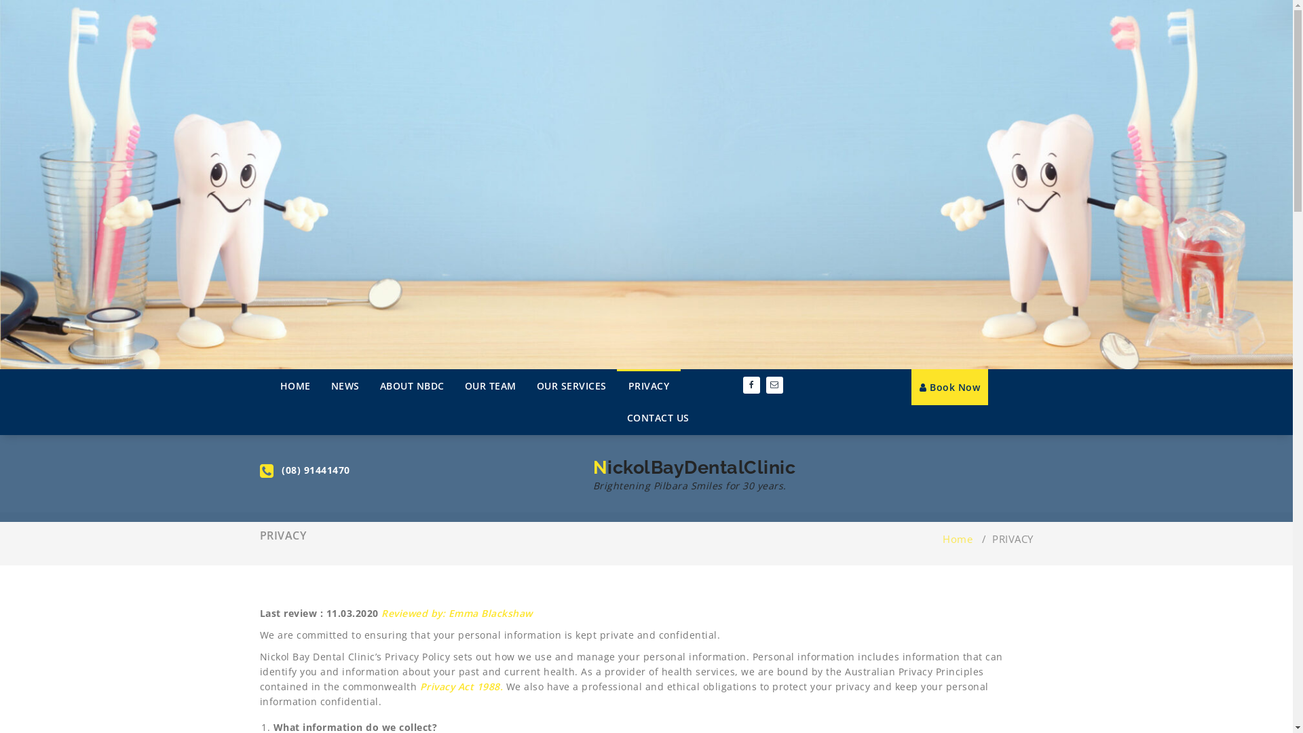  Describe the element at coordinates (571, 386) in the screenshot. I see `OUR SERVICES` at that location.